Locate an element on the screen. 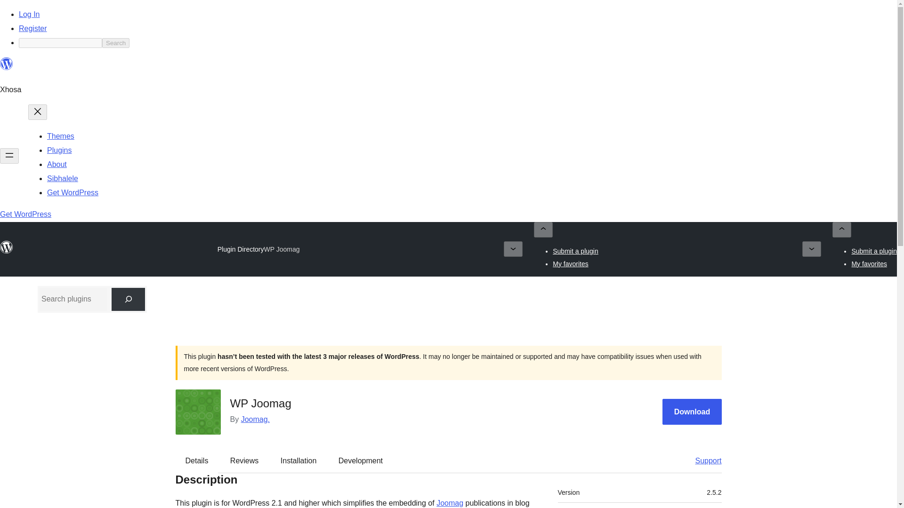 This screenshot has width=904, height=508. Development is located at coordinates (361, 461).